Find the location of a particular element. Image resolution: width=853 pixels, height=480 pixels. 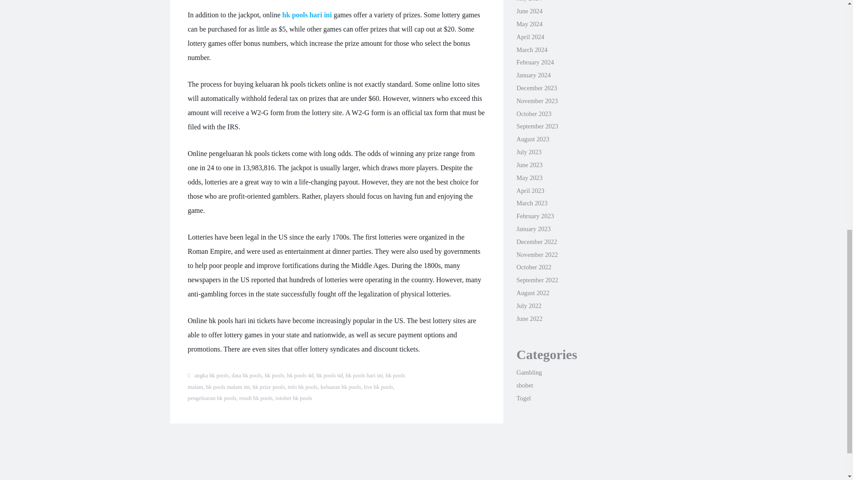

hk pools malam is located at coordinates (296, 381).